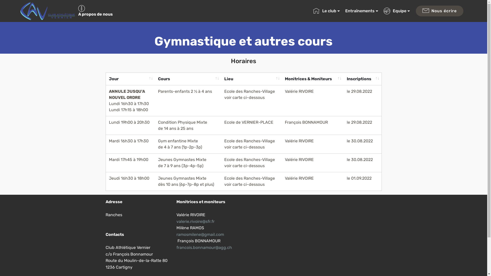  What do you see at coordinates (100, 11) in the screenshot?
I see `A propos de nous` at bounding box center [100, 11].